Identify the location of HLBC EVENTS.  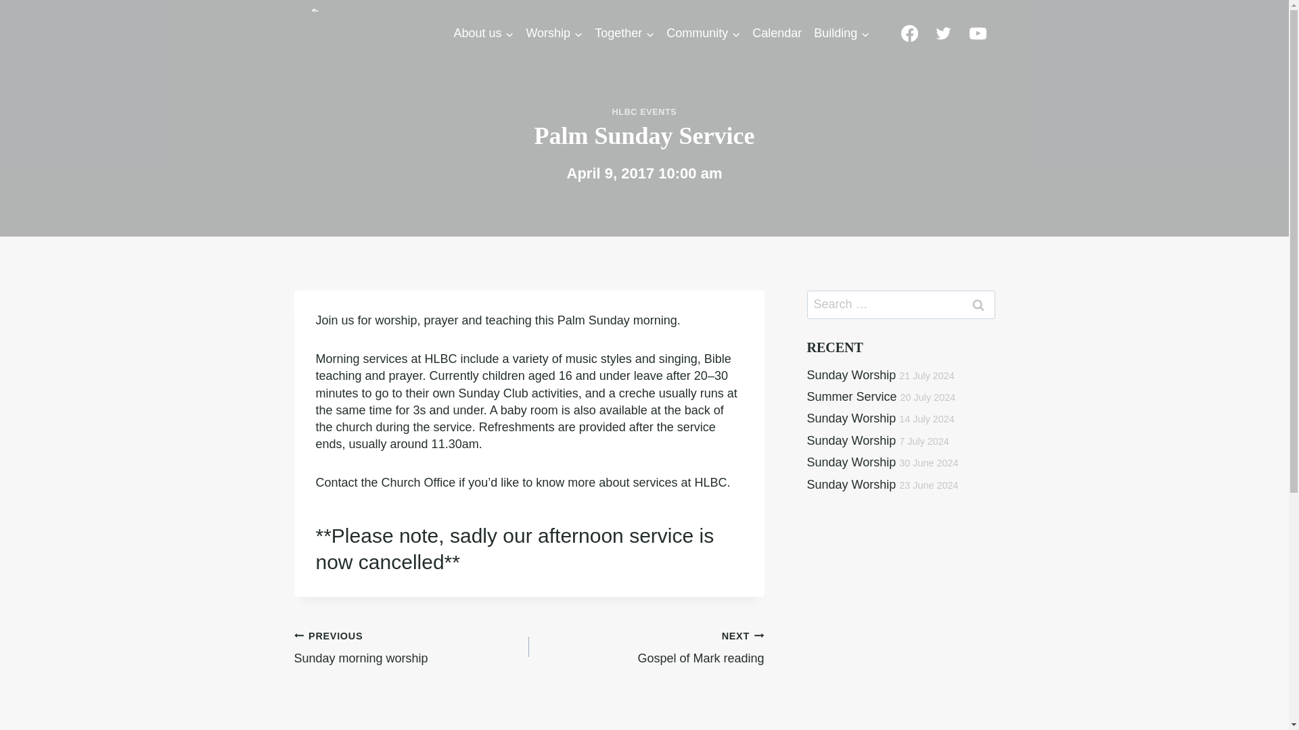
(644, 112).